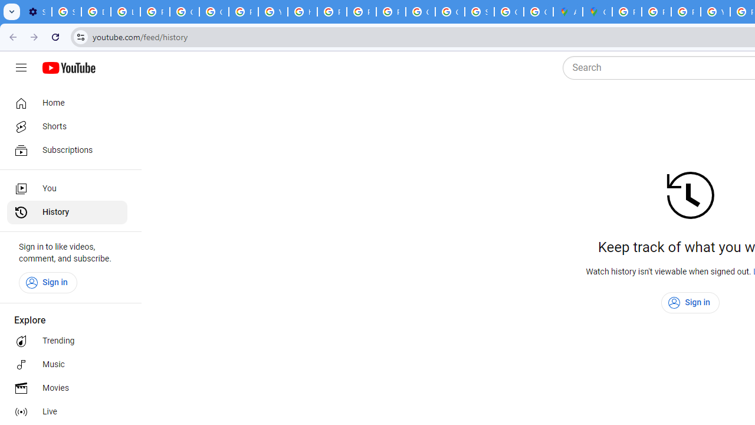  What do you see at coordinates (67, 150) in the screenshot?
I see `Subscriptions` at bounding box center [67, 150].